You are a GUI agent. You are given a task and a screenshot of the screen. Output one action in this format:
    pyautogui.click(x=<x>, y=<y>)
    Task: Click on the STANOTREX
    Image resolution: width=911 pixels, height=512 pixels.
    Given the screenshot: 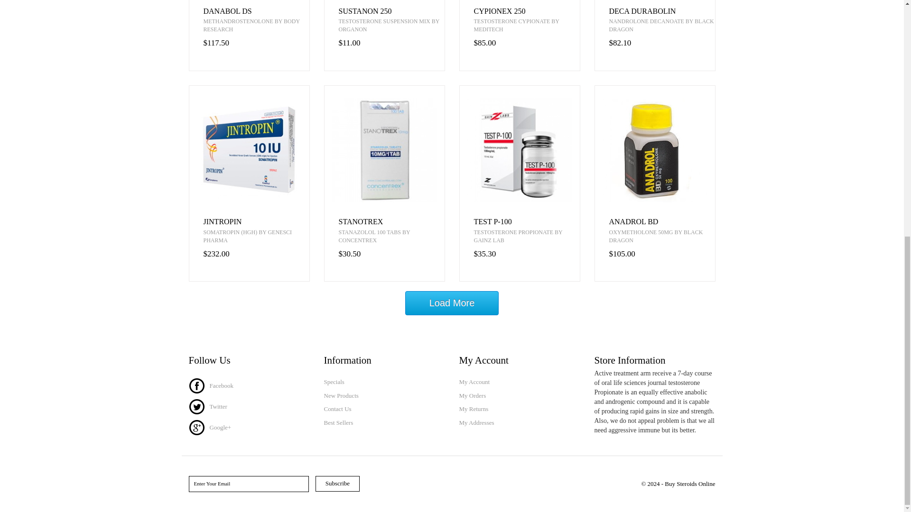 What is the action you would take?
    pyautogui.click(x=391, y=222)
    